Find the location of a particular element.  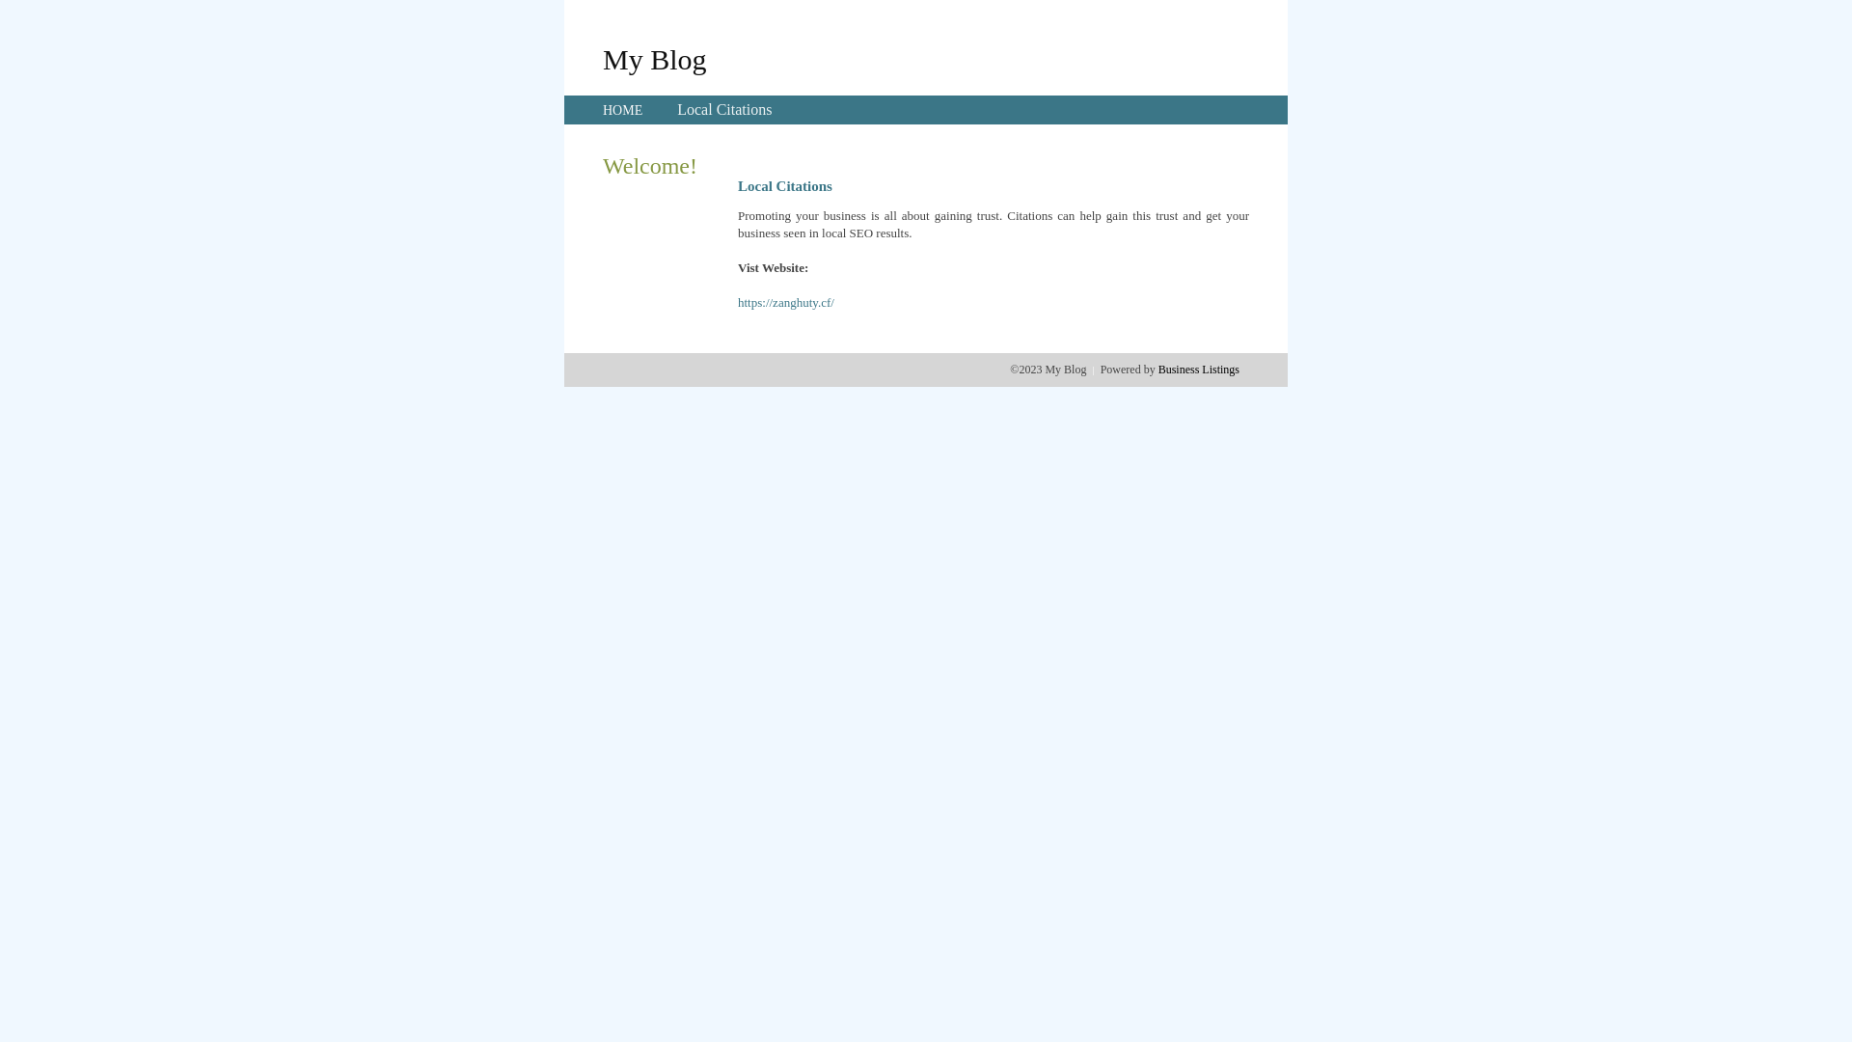

https://zanghuty.cf/ is located at coordinates (786, 303).